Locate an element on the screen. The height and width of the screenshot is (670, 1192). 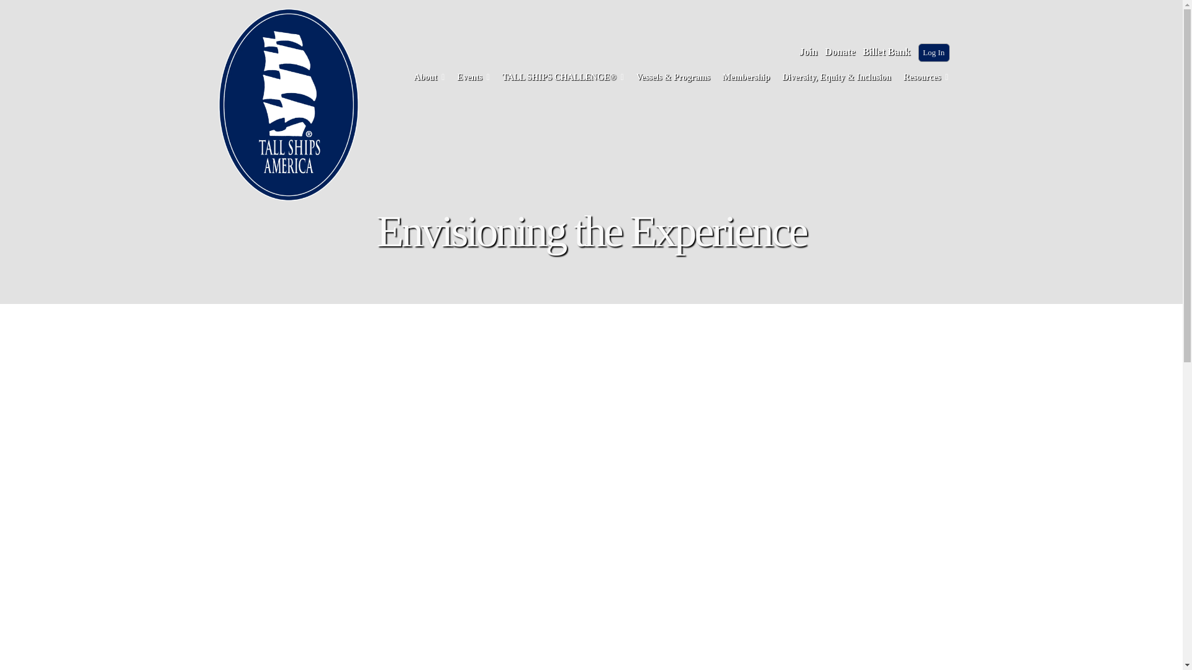
Donate is located at coordinates (840, 52).